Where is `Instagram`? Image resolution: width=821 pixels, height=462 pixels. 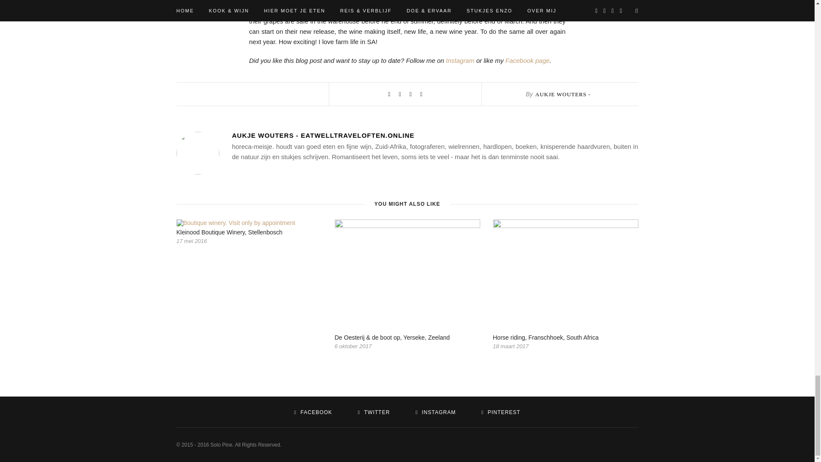
Instagram is located at coordinates (460, 60).